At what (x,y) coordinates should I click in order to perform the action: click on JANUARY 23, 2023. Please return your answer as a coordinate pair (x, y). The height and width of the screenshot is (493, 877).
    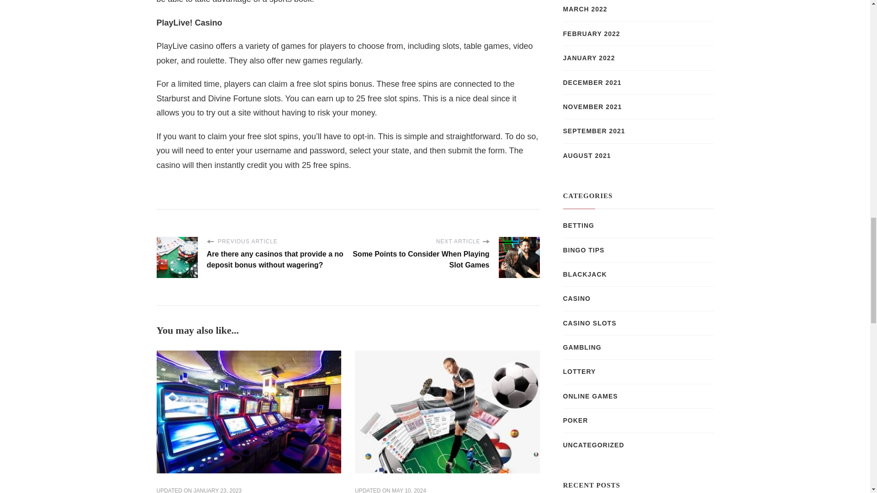
    Looking at the image, I should click on (217, 490).